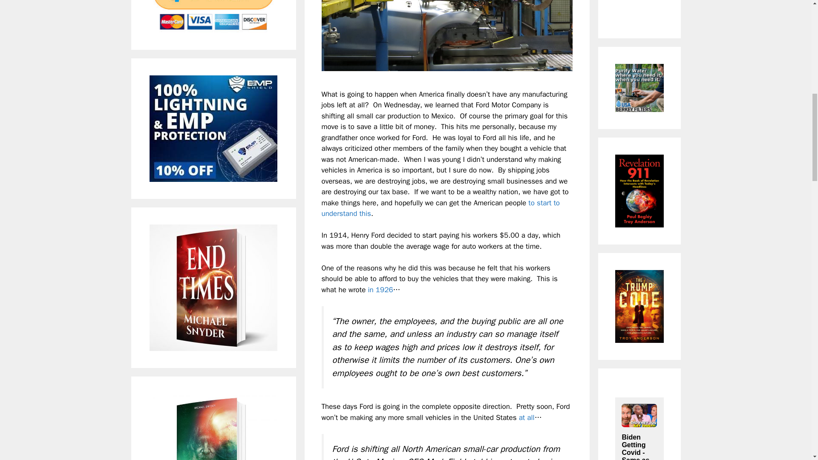 This screenshot has width=818, height=460. What do you see at coordinates (441, 208) in the screenshot?
I see `to start to understand this` at bounding box center [441, 208].